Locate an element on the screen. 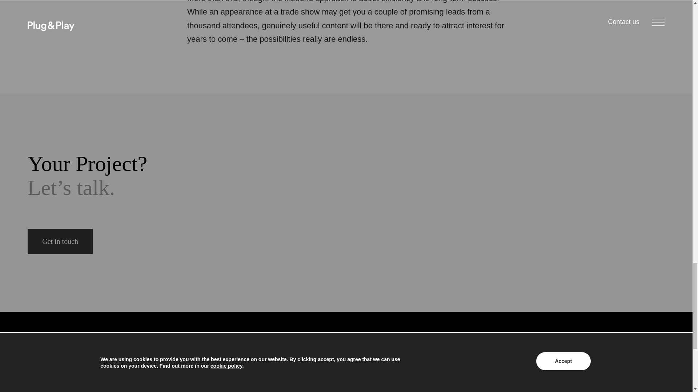 The image size is (698, 392). Get in touch is located at coordinates (60, 241).